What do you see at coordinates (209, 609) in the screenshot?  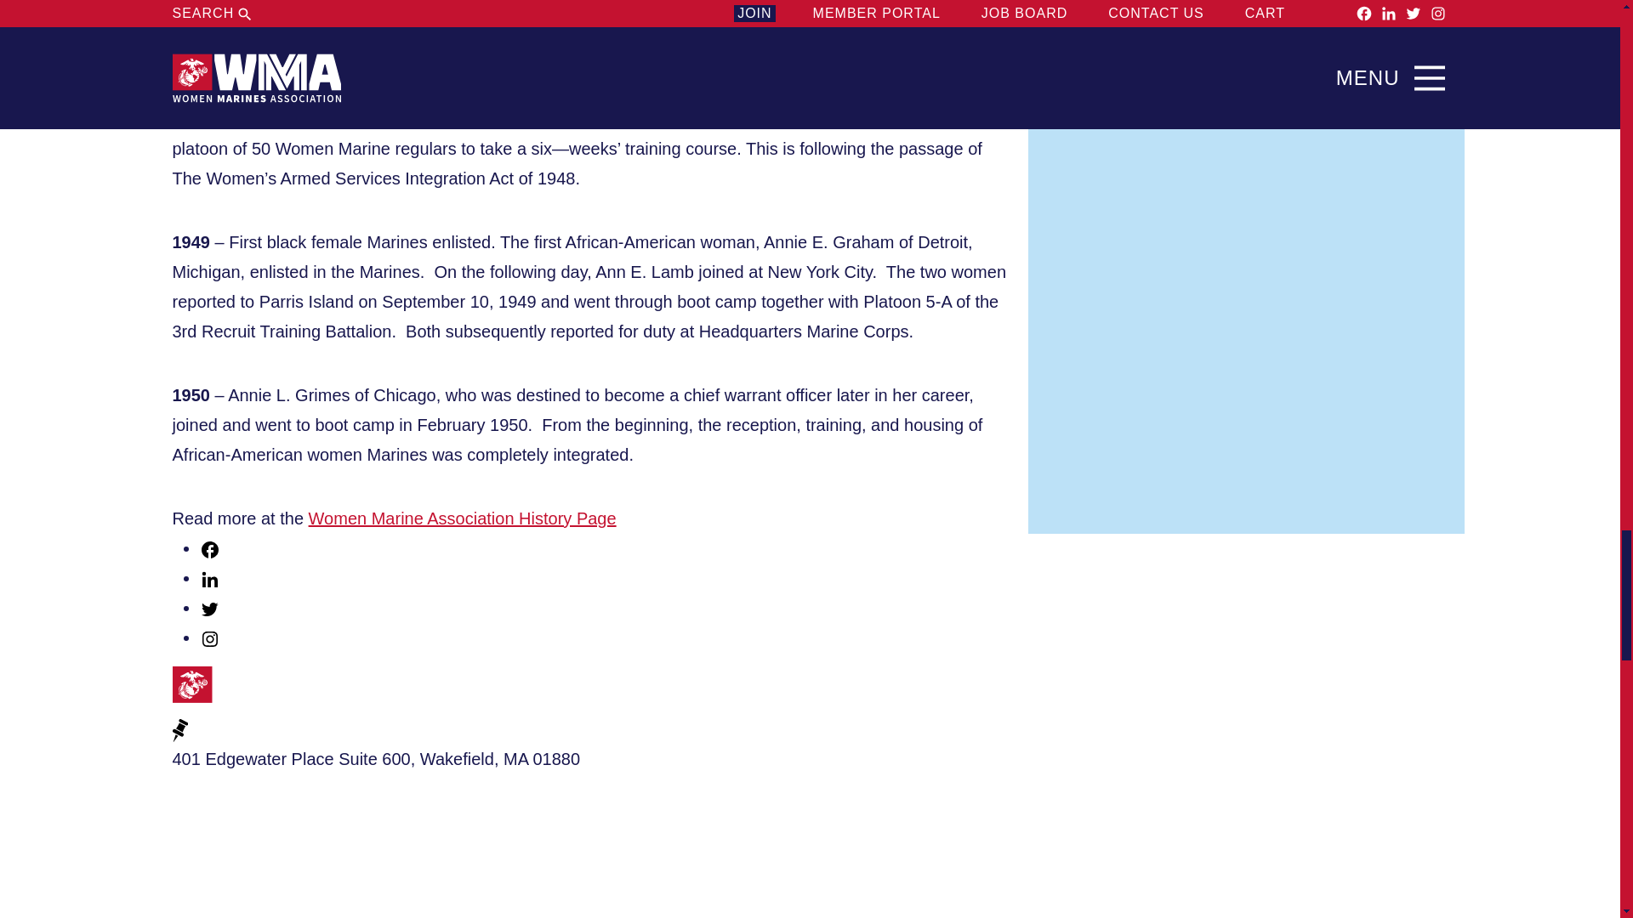 I see `Twitter` at bounding box center [209, 609].